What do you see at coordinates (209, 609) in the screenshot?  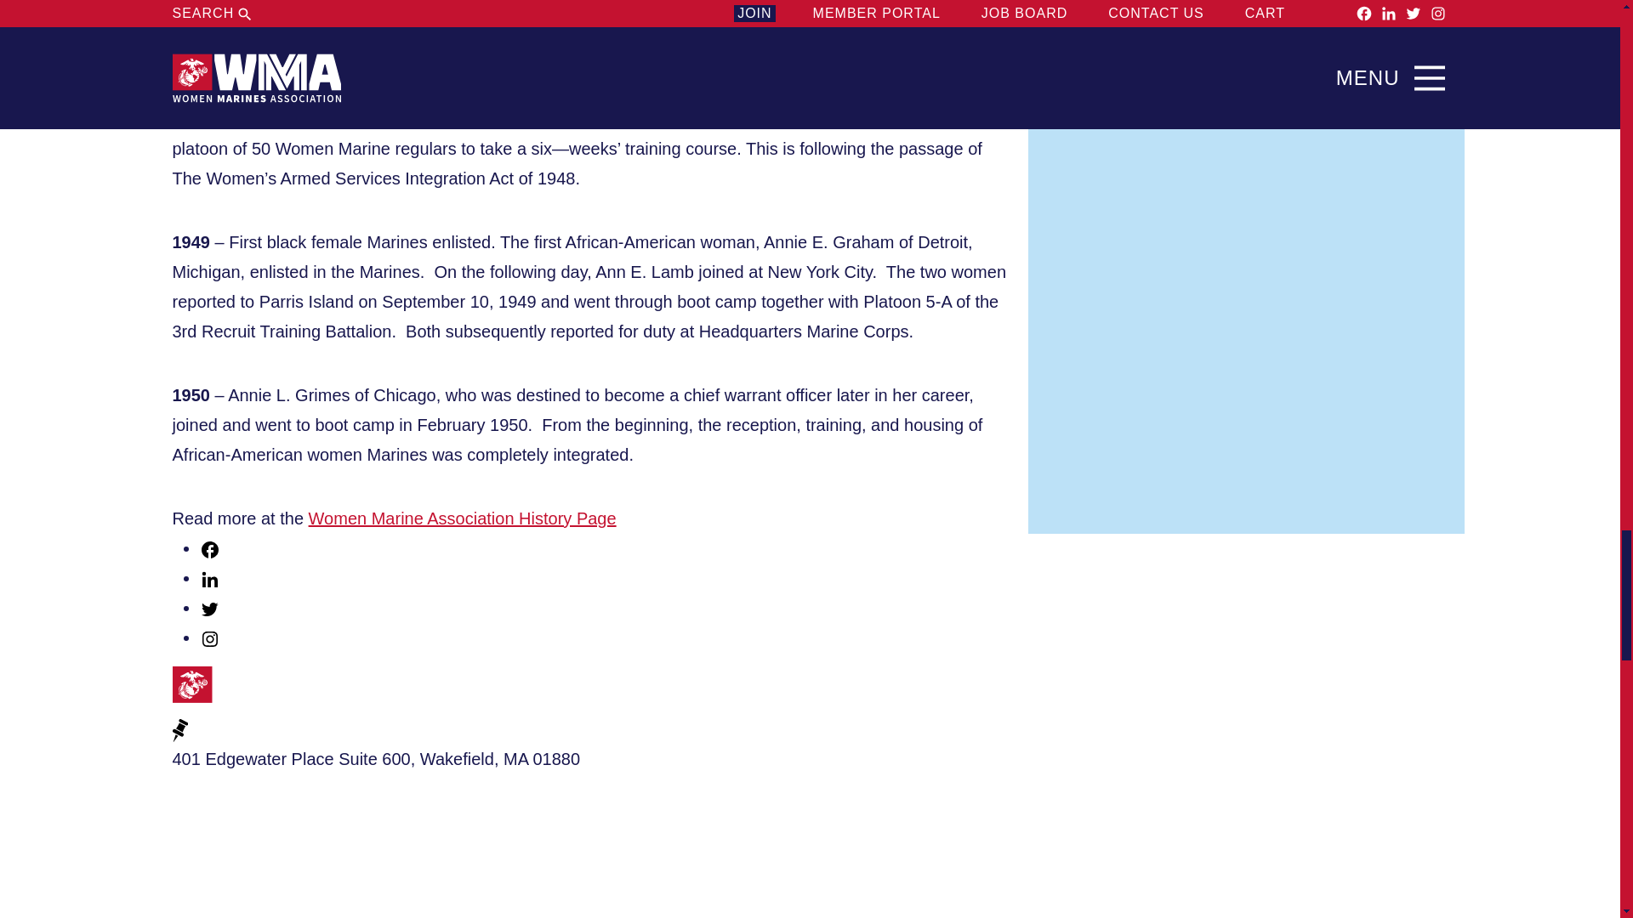 I see `Twitter` at bounding box center [209, 609].